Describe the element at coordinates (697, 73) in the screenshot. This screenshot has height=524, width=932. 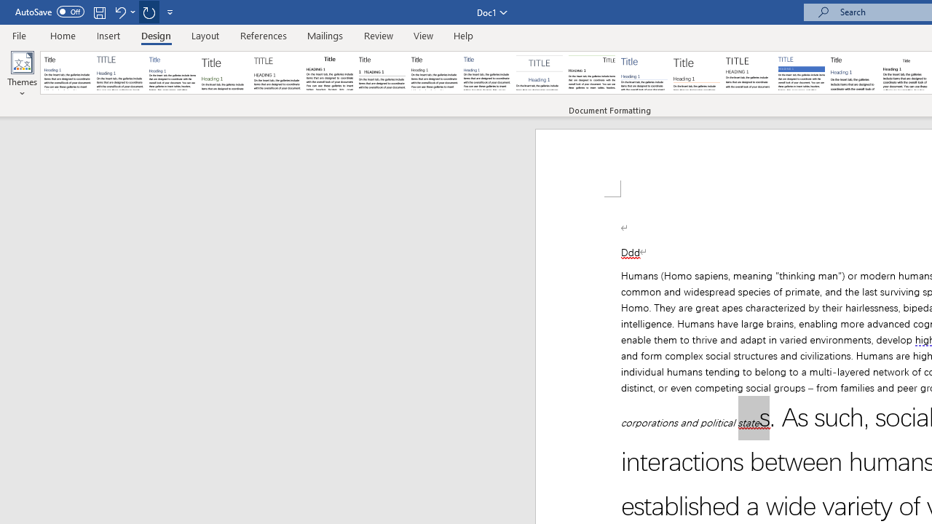
I see `Lines (Stylish)` at that location.